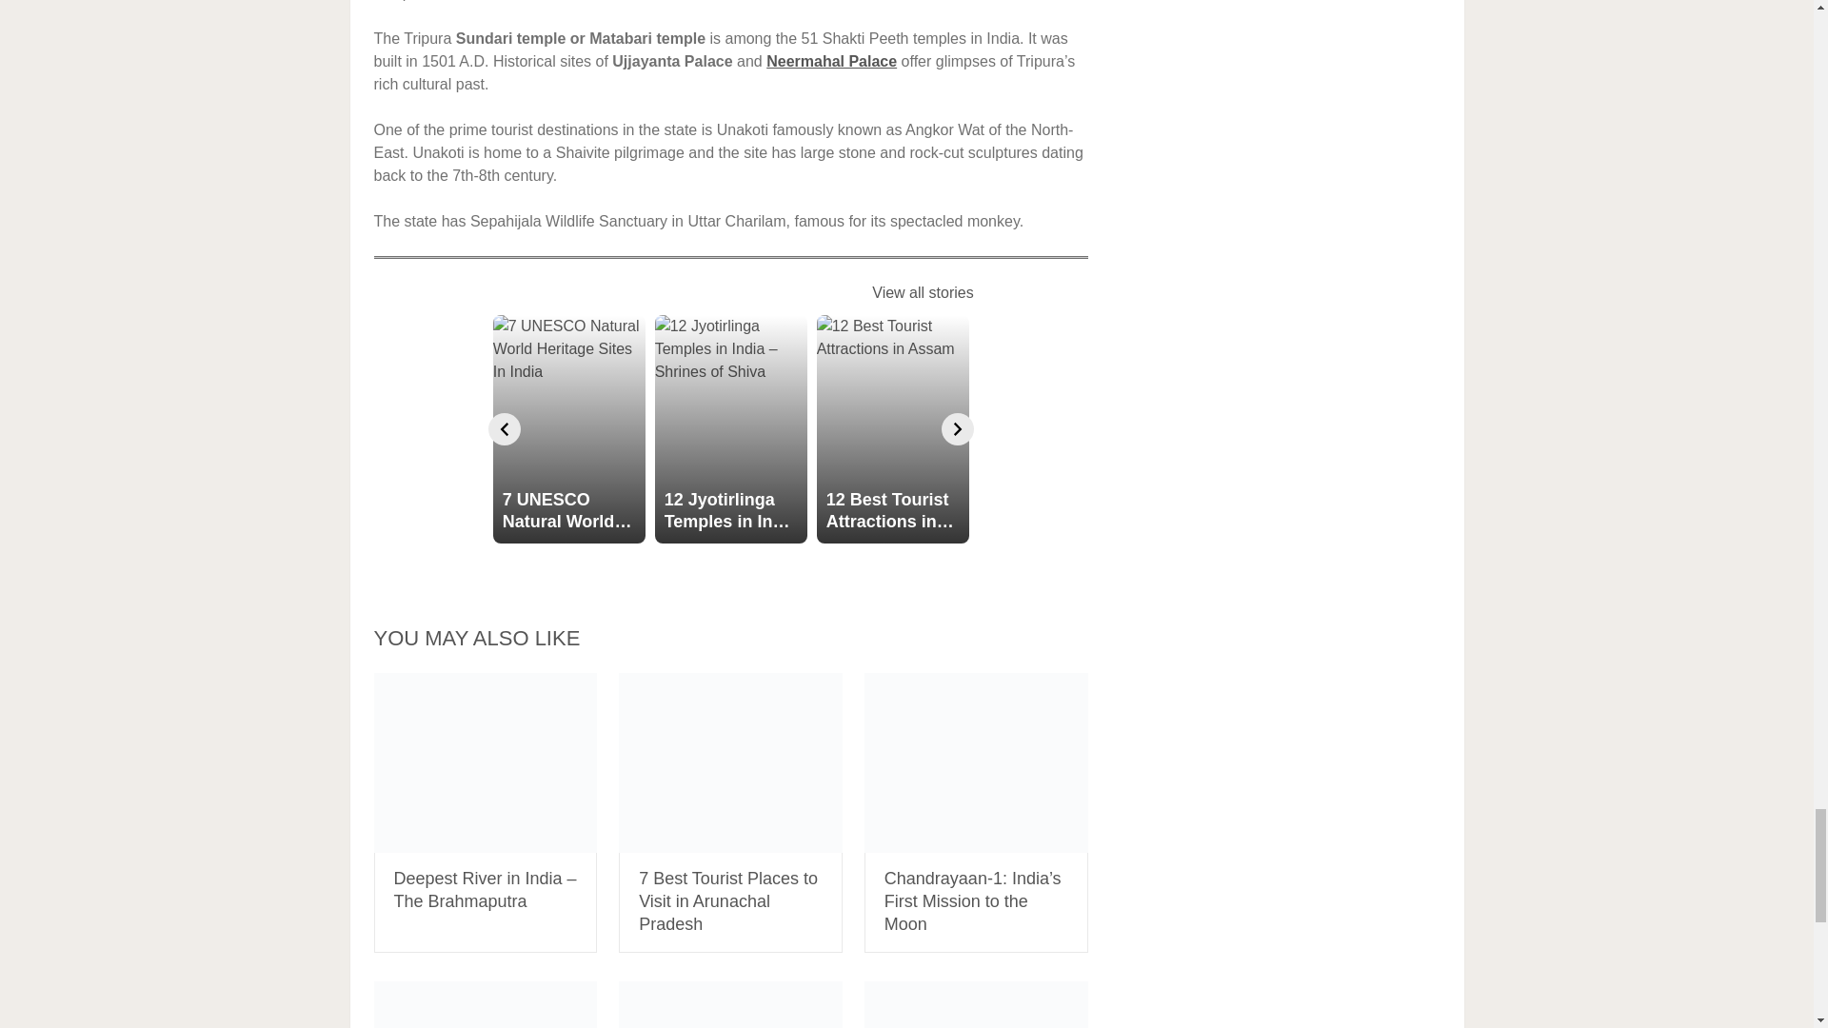 This screenshot has height=1028, width=1828. Describe the element at coordinates (731, 763) in the screenshot. I see `7 Best Tourist Places to Visit in Arunachal Pradesh` at that location.